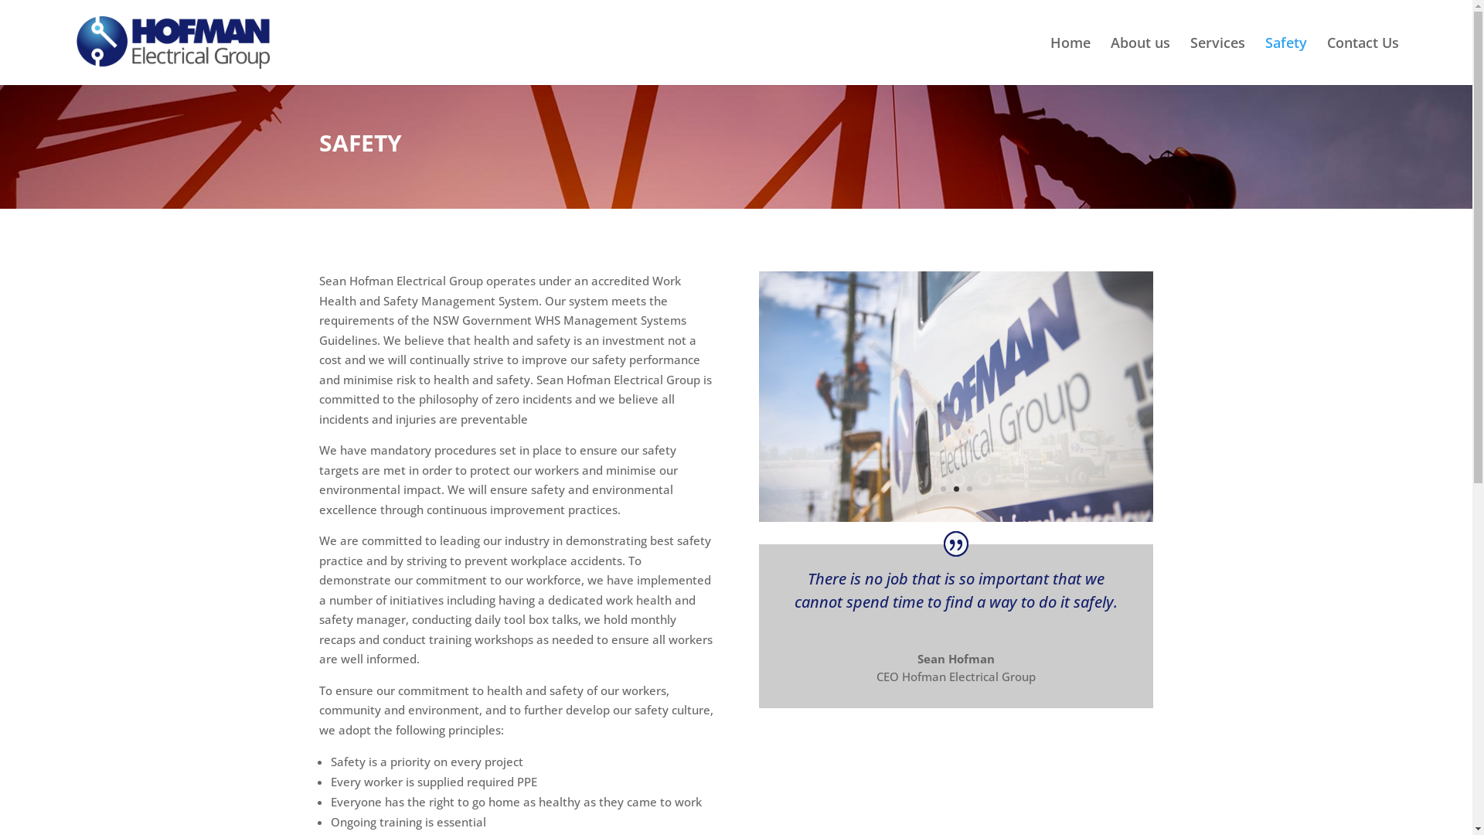 The width and height of the screenshot is (1484, 835). Describe the element at coordinates (956, 517) in the screenshot. I see `hofman-truck` at that location.